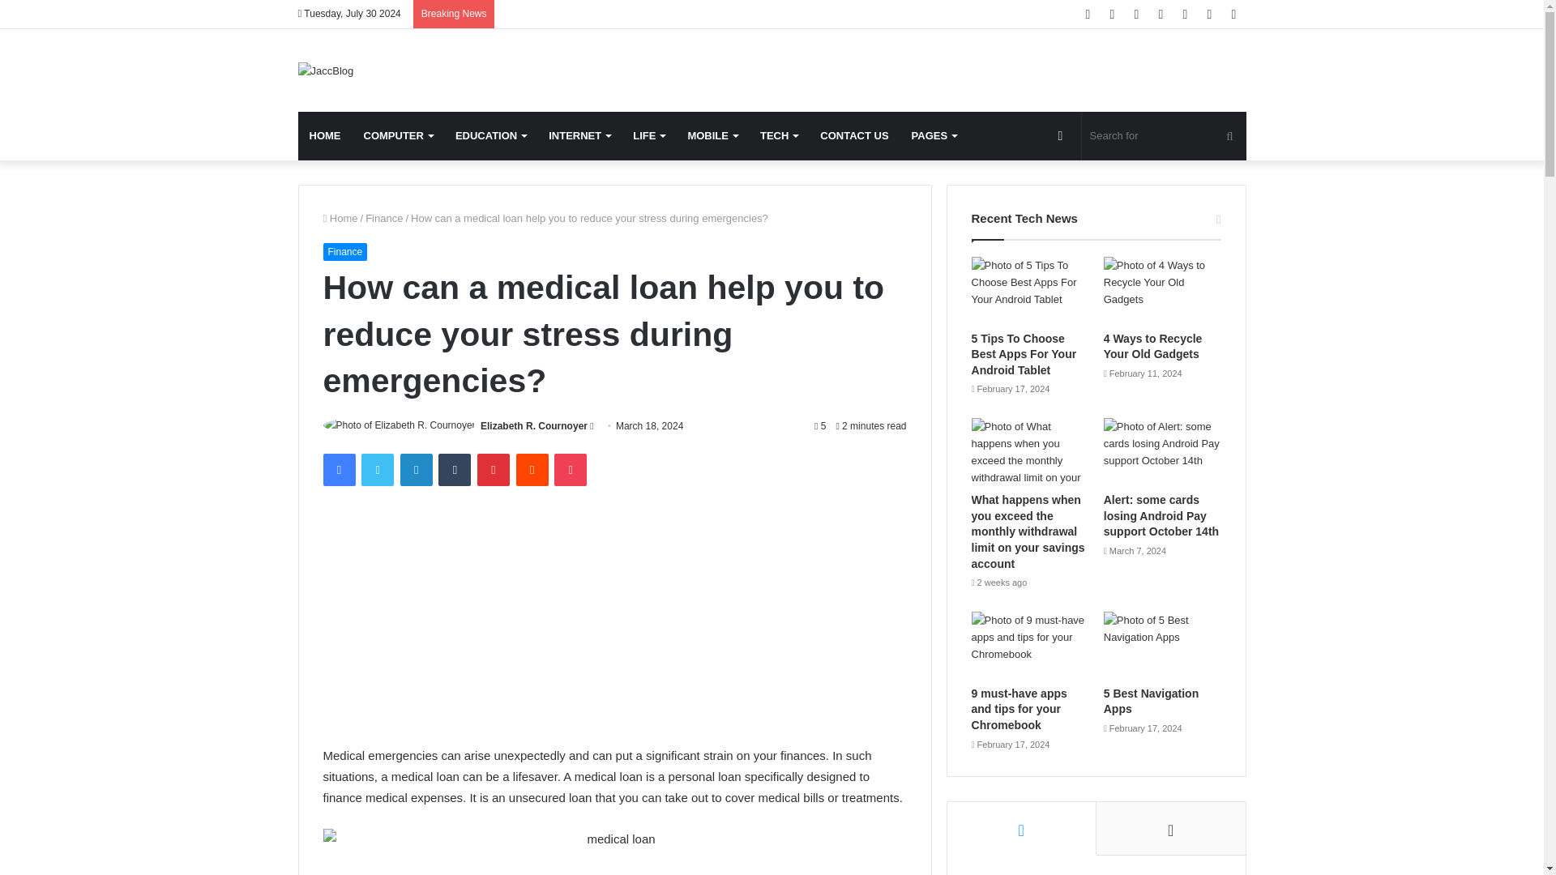 The width and height of the screenshot is (1556, 875). I want to click on Search for, so click(1164, 136).